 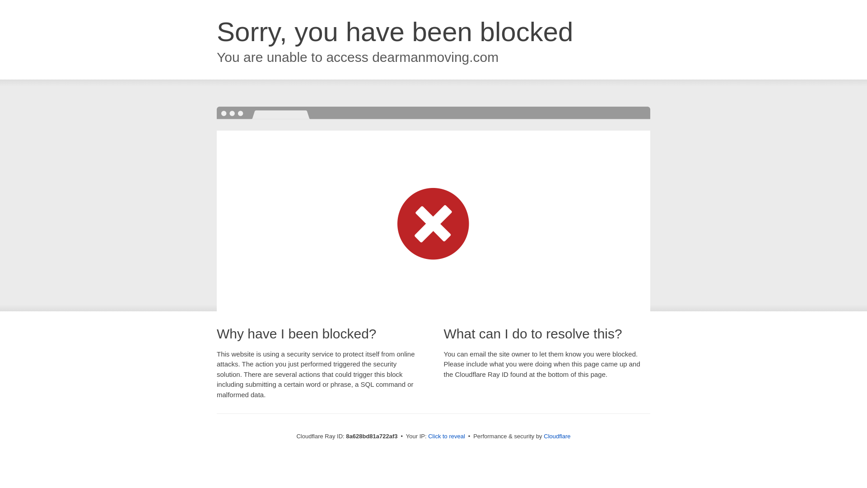 What do you see at coordinates (557, 436) in the screenshot?
I see `Cloudflare` at bounding box center [557, 436].